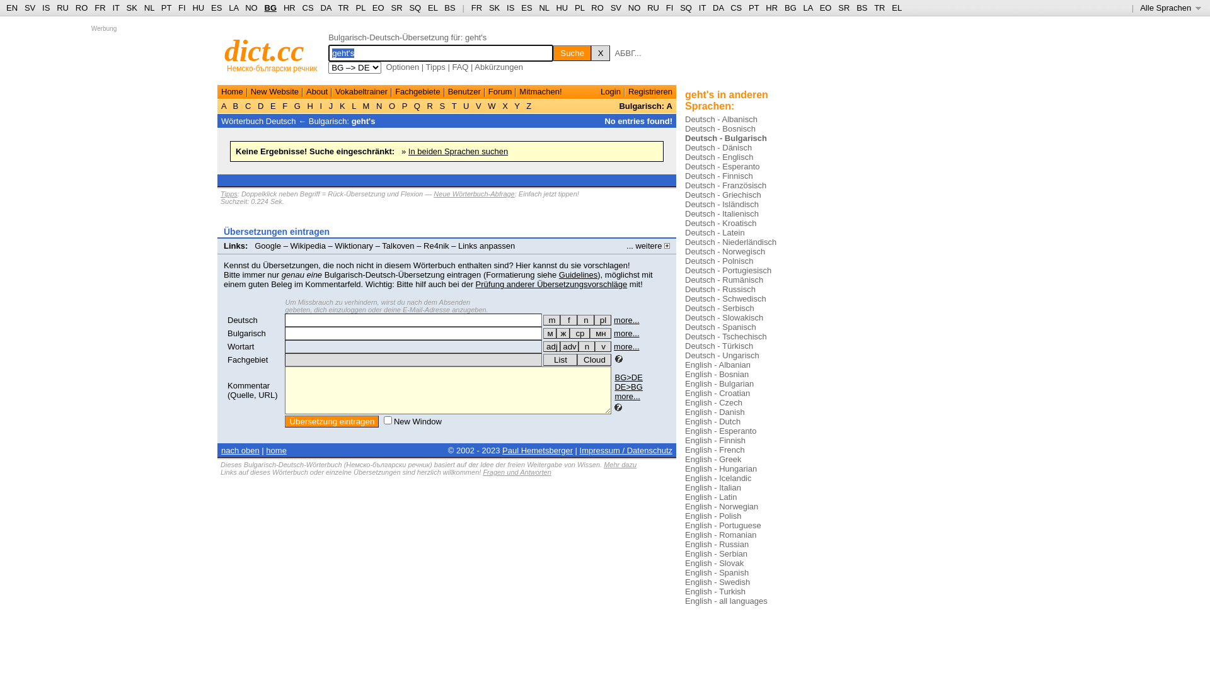 This screenshot has height=680, width=1210. Describe the element at coordinates (149, 8) in the screenshot. I see `NL` at that location.